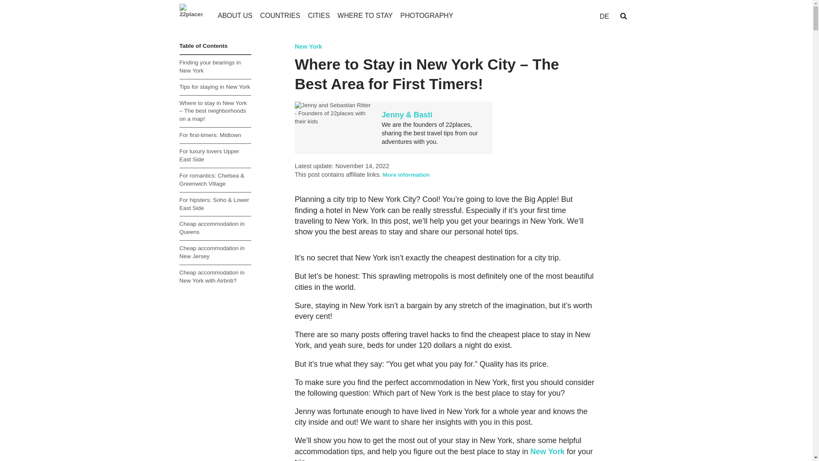 The height and width of the screenshot is (461, 819). I want to click on For hipsters: Soho & Lower East Side, so click(215, 204).